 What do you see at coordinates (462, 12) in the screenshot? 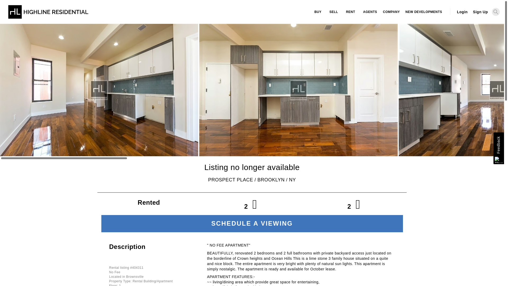
I see `Login` at bounding box center [462, 12].